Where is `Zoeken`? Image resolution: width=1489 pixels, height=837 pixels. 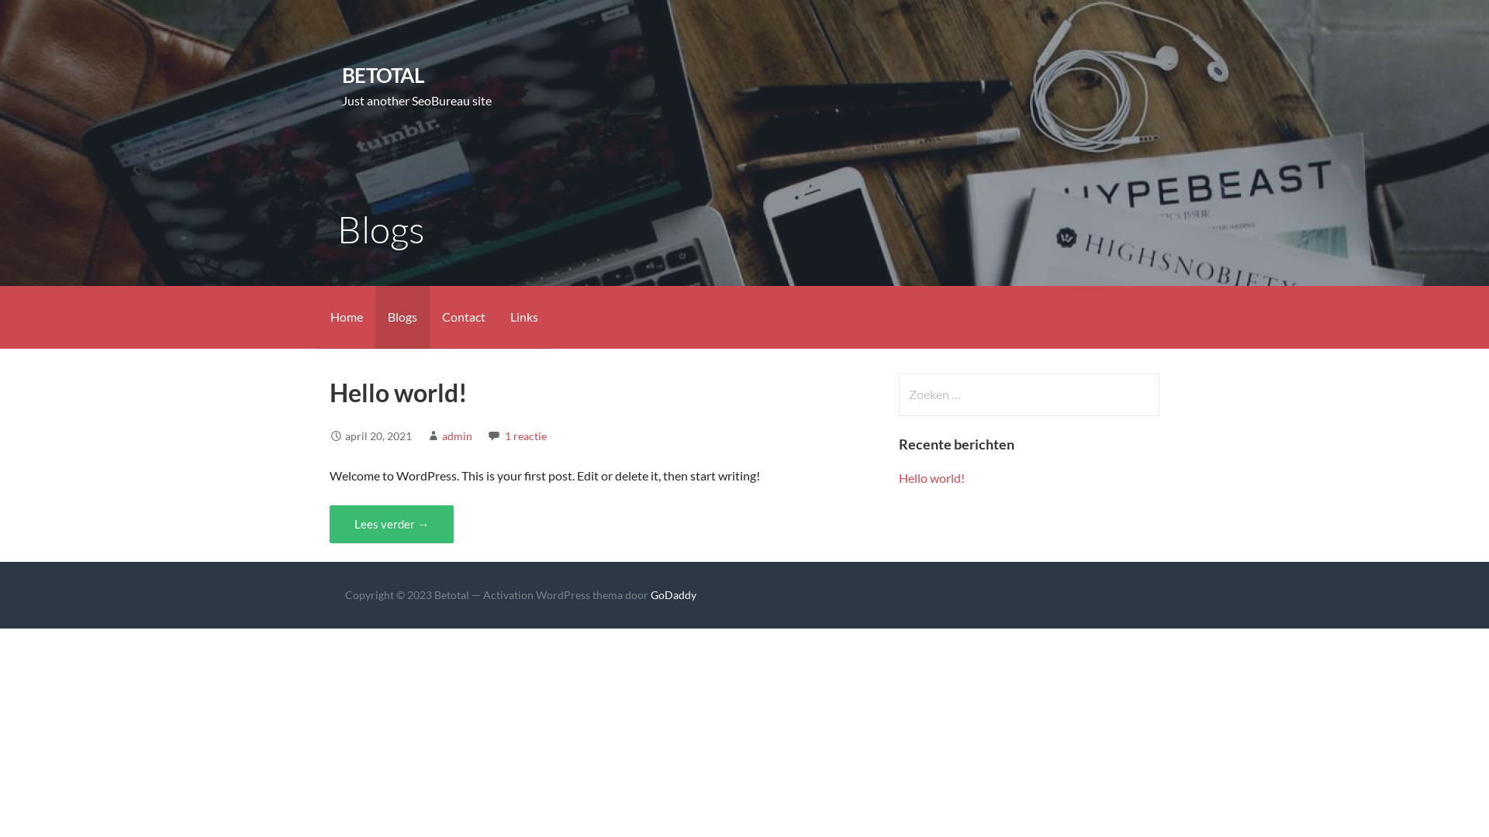
Zoeken is located at coordinates (43, 19).